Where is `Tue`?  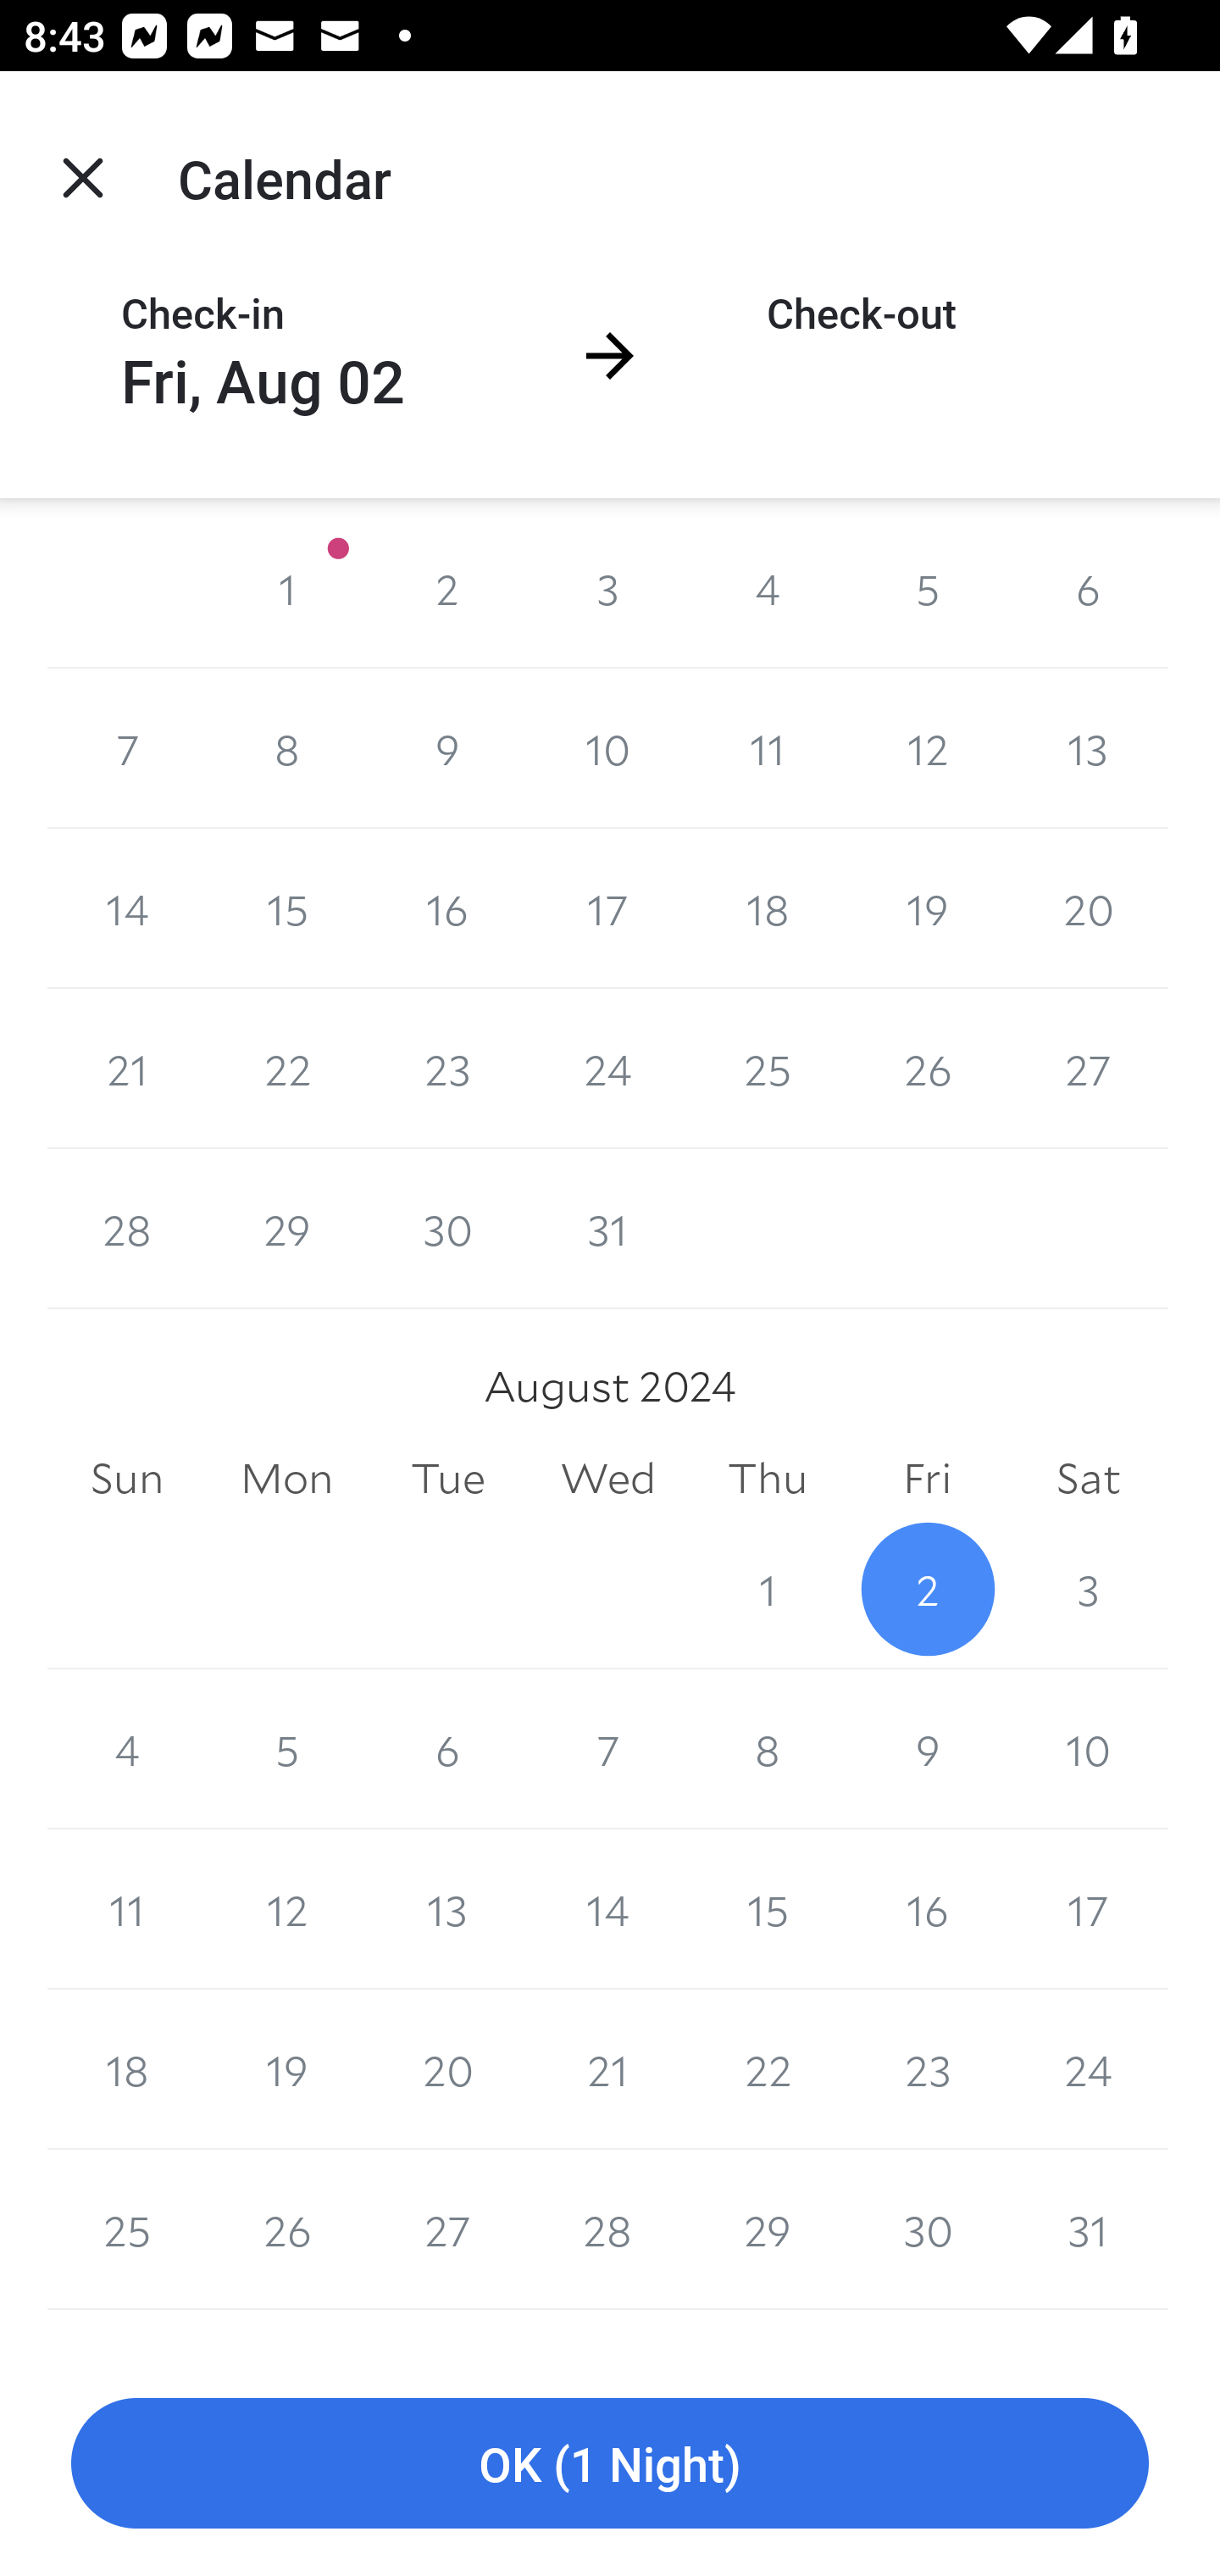
Tue is located at coordinates (447, 1478).